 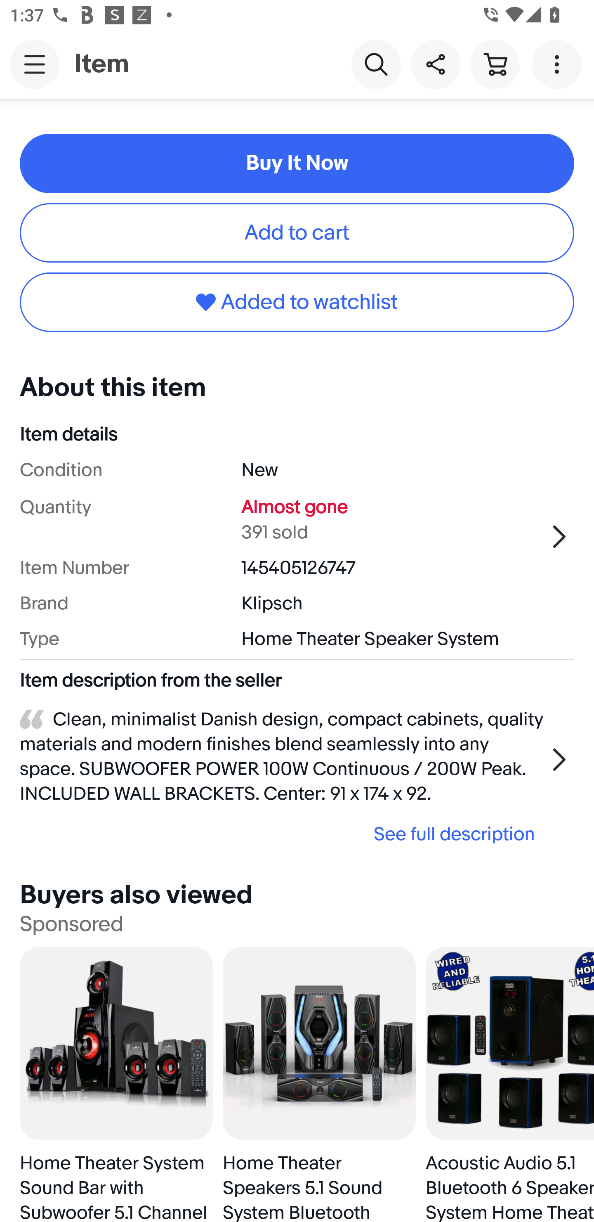 What do you see at coordinates (376, 64) in the screenshot?
I see `Search` at bounding box center [376, 64].